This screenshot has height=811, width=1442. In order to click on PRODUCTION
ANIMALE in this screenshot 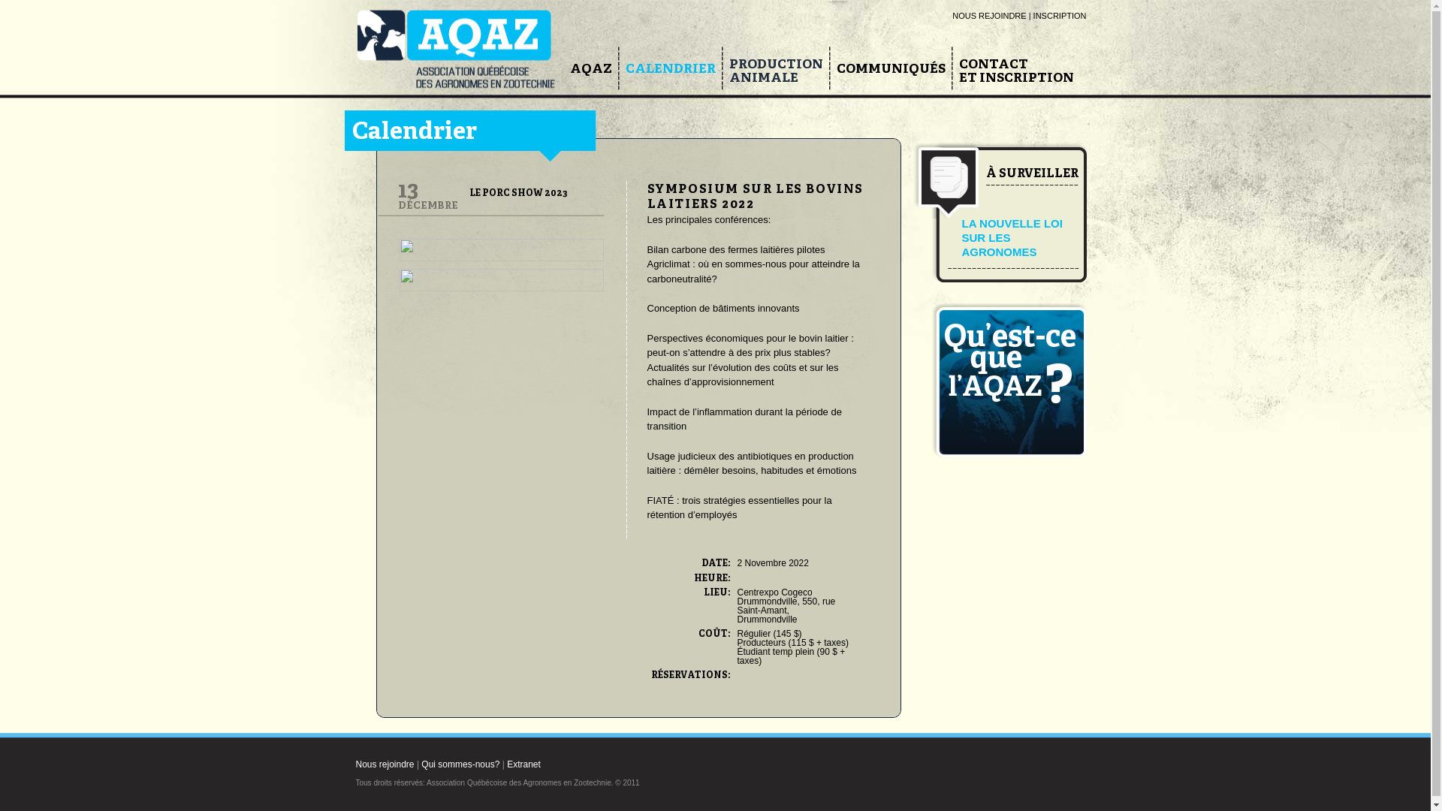, I will do `click(775, 71)`.